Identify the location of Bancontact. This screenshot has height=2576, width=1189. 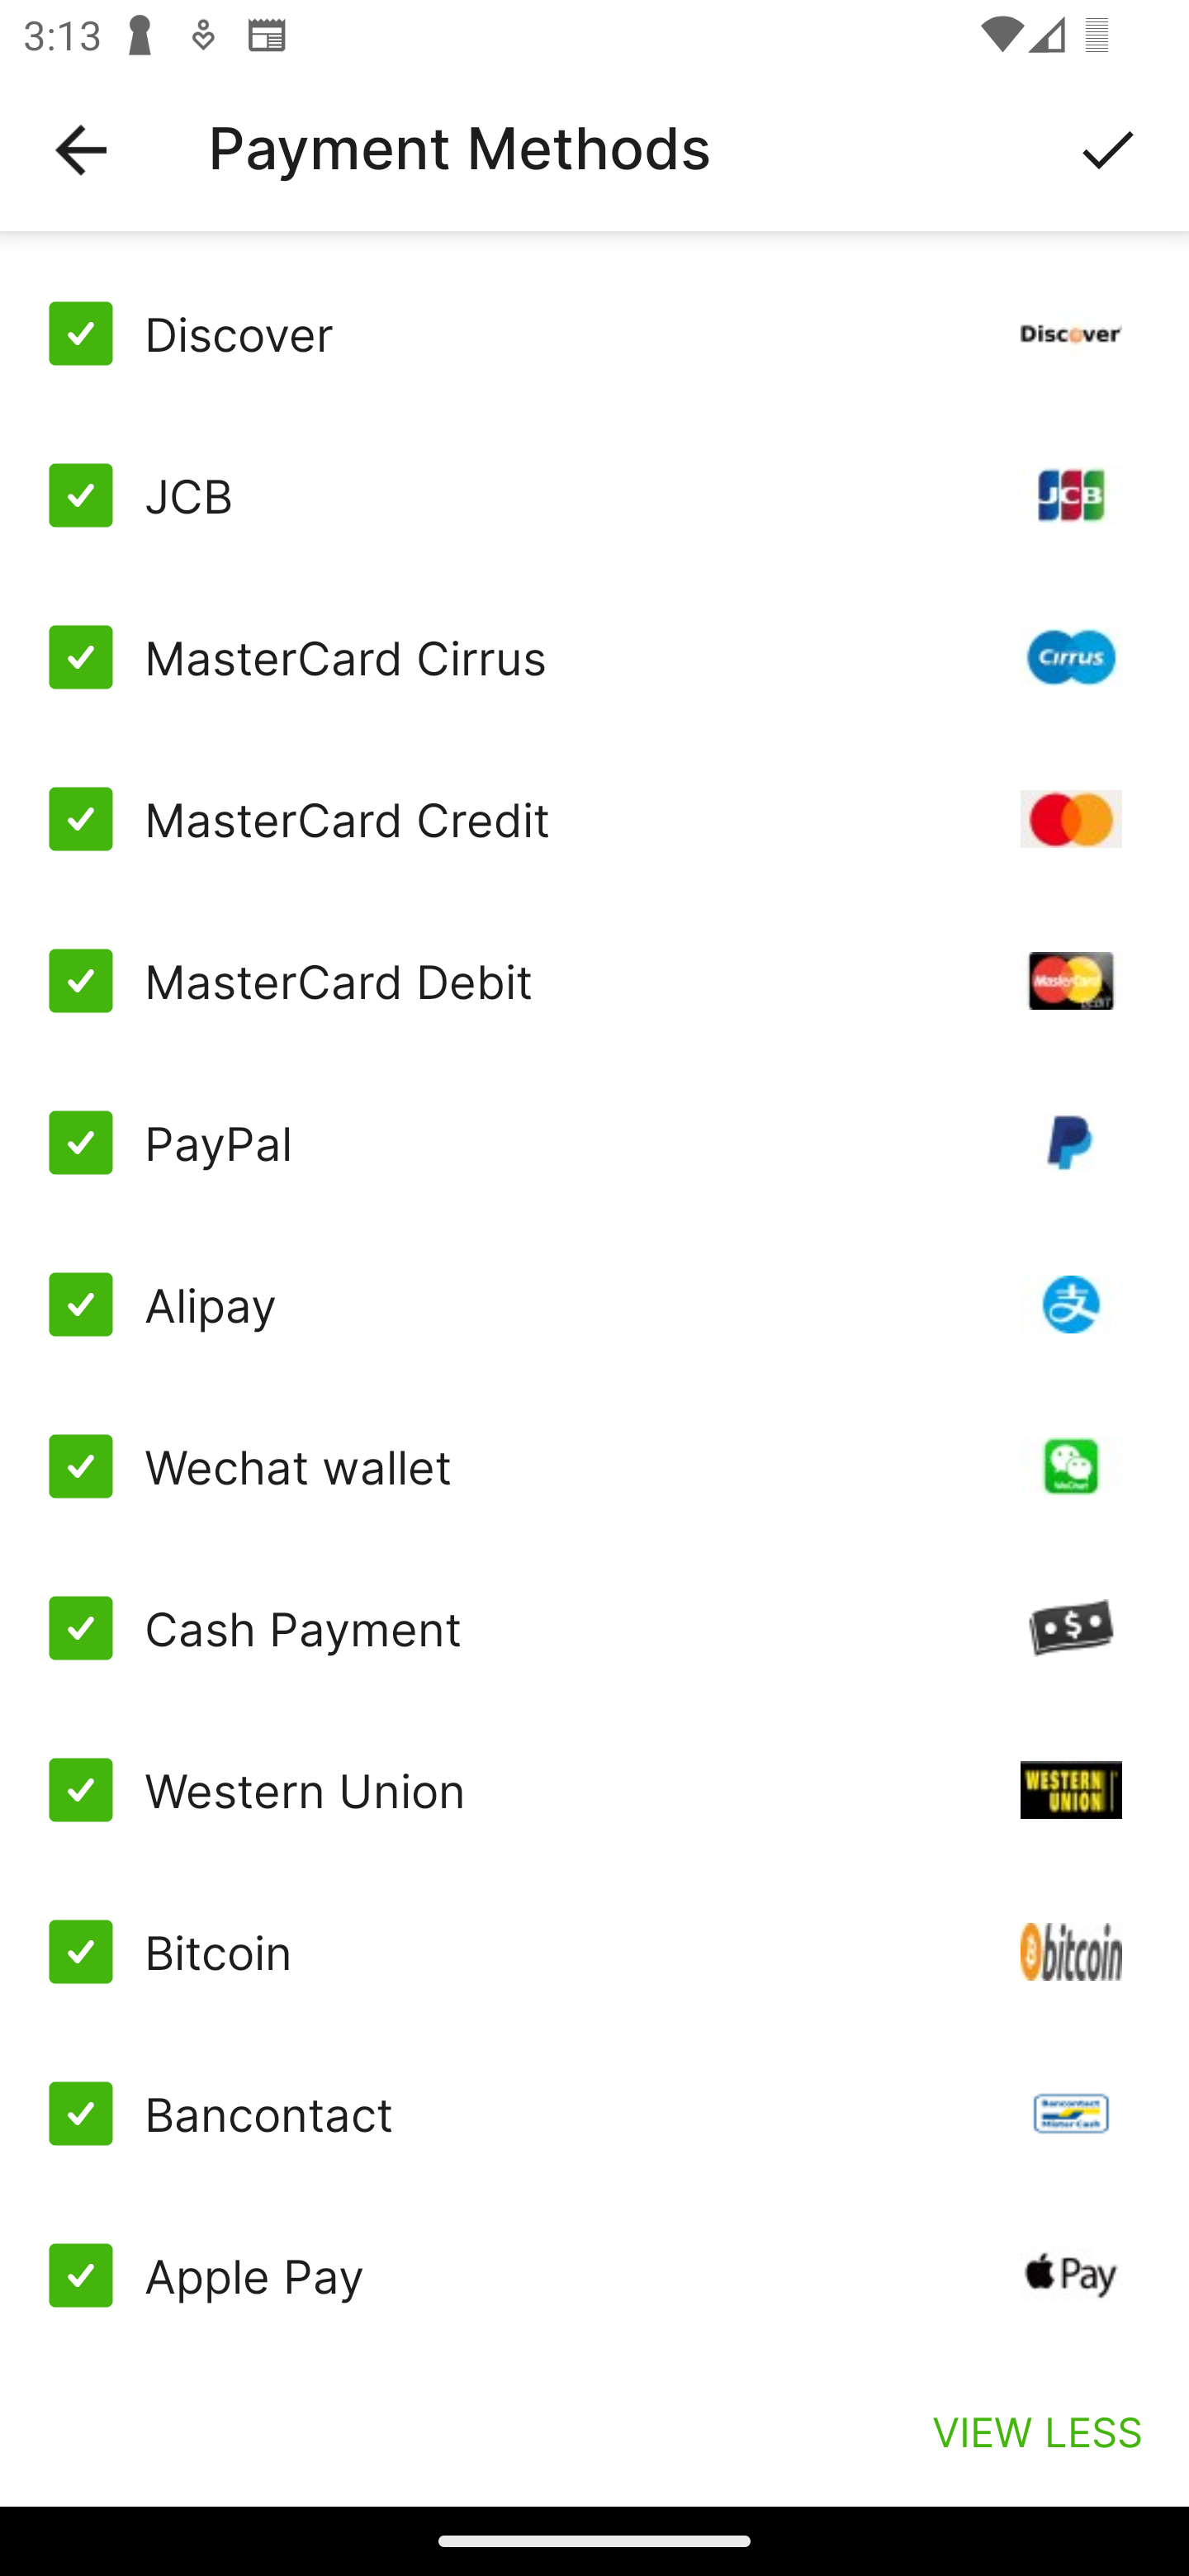
(594, 2114).